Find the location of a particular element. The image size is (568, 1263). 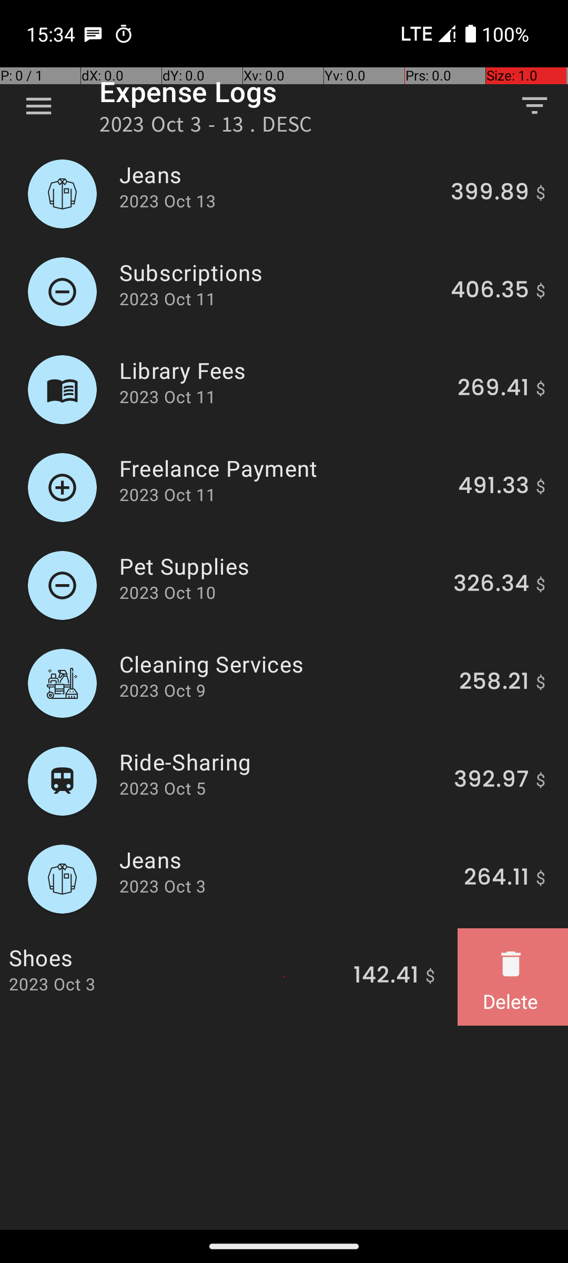

Ride-Sharing is located at coordinates (281, 762).